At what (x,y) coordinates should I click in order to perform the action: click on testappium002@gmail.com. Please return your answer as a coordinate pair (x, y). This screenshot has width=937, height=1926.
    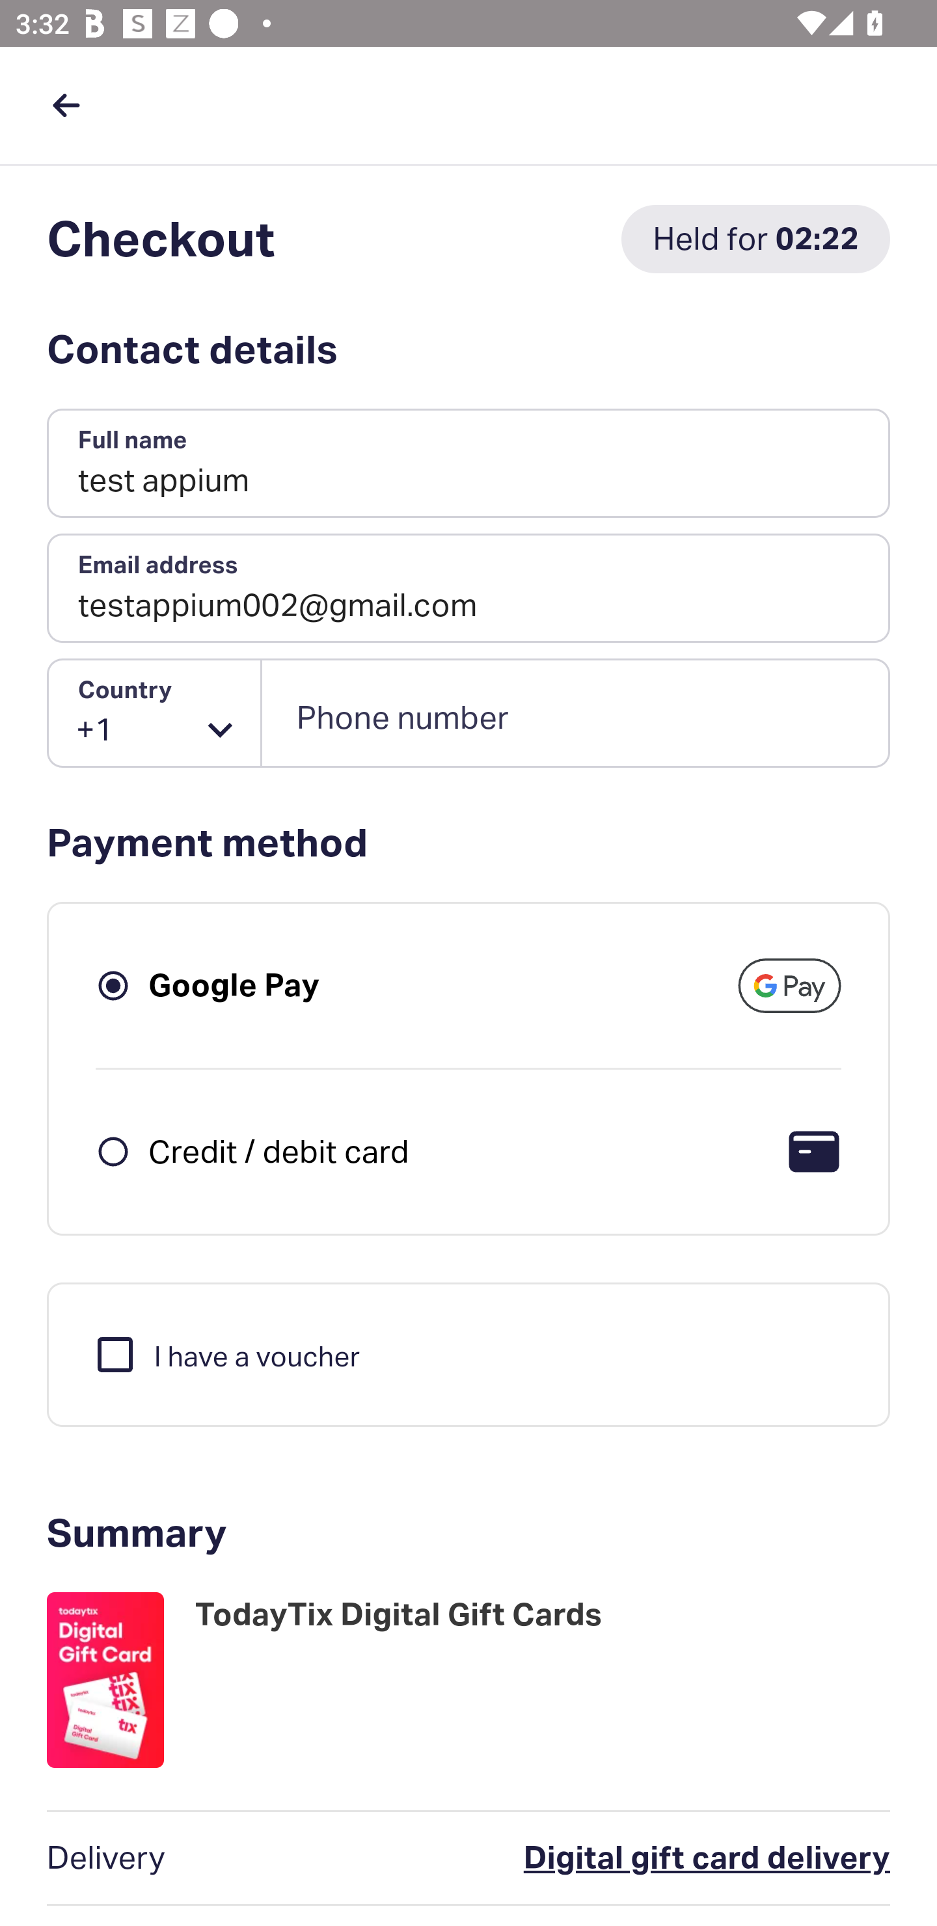
    Looking at the image, I should click on (468, 588).